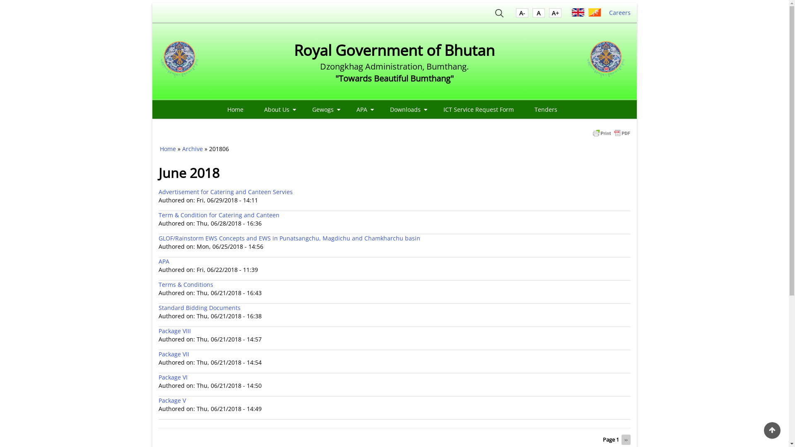 This screenshot has height=447, width=795. What do you see at coordinates (324, 109) in the screenshot?
I see `Gewogs` at bounding box center [324, 109].